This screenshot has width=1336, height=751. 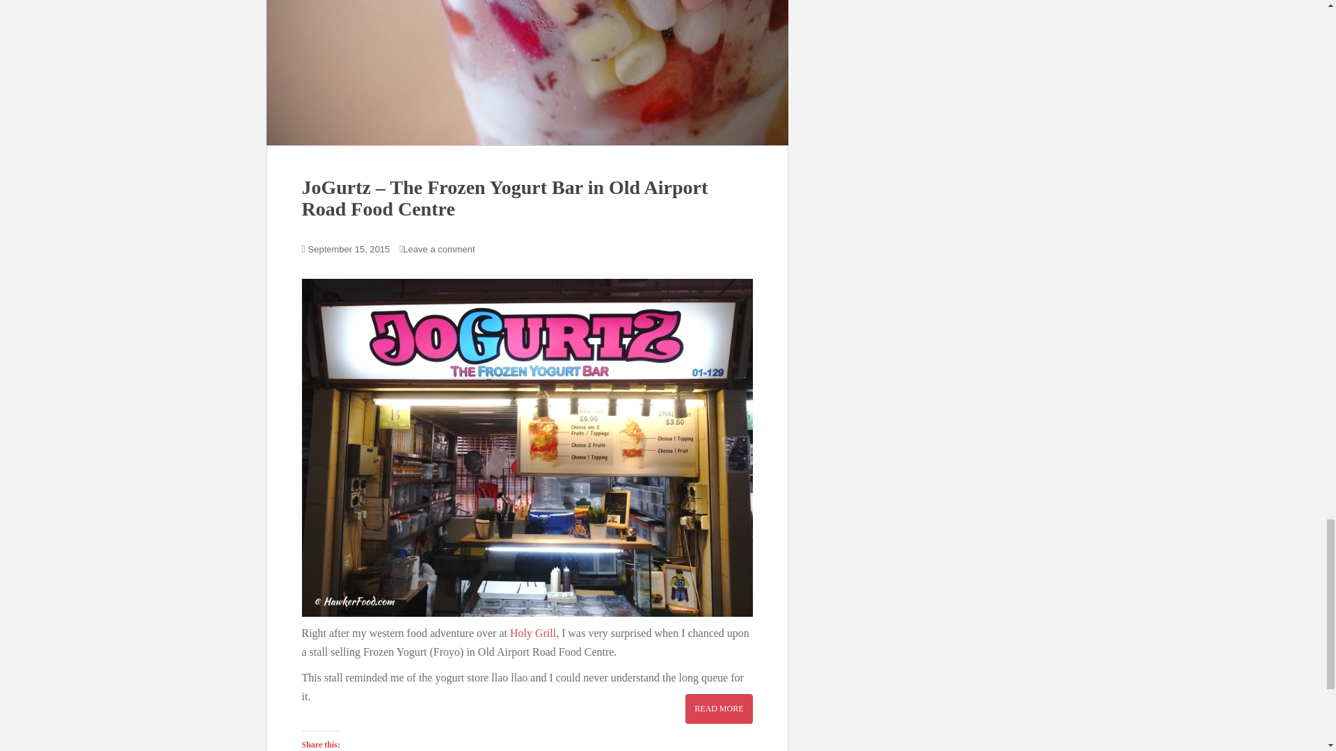 I want to click on Holy Grill, so click(x=533, y=633).